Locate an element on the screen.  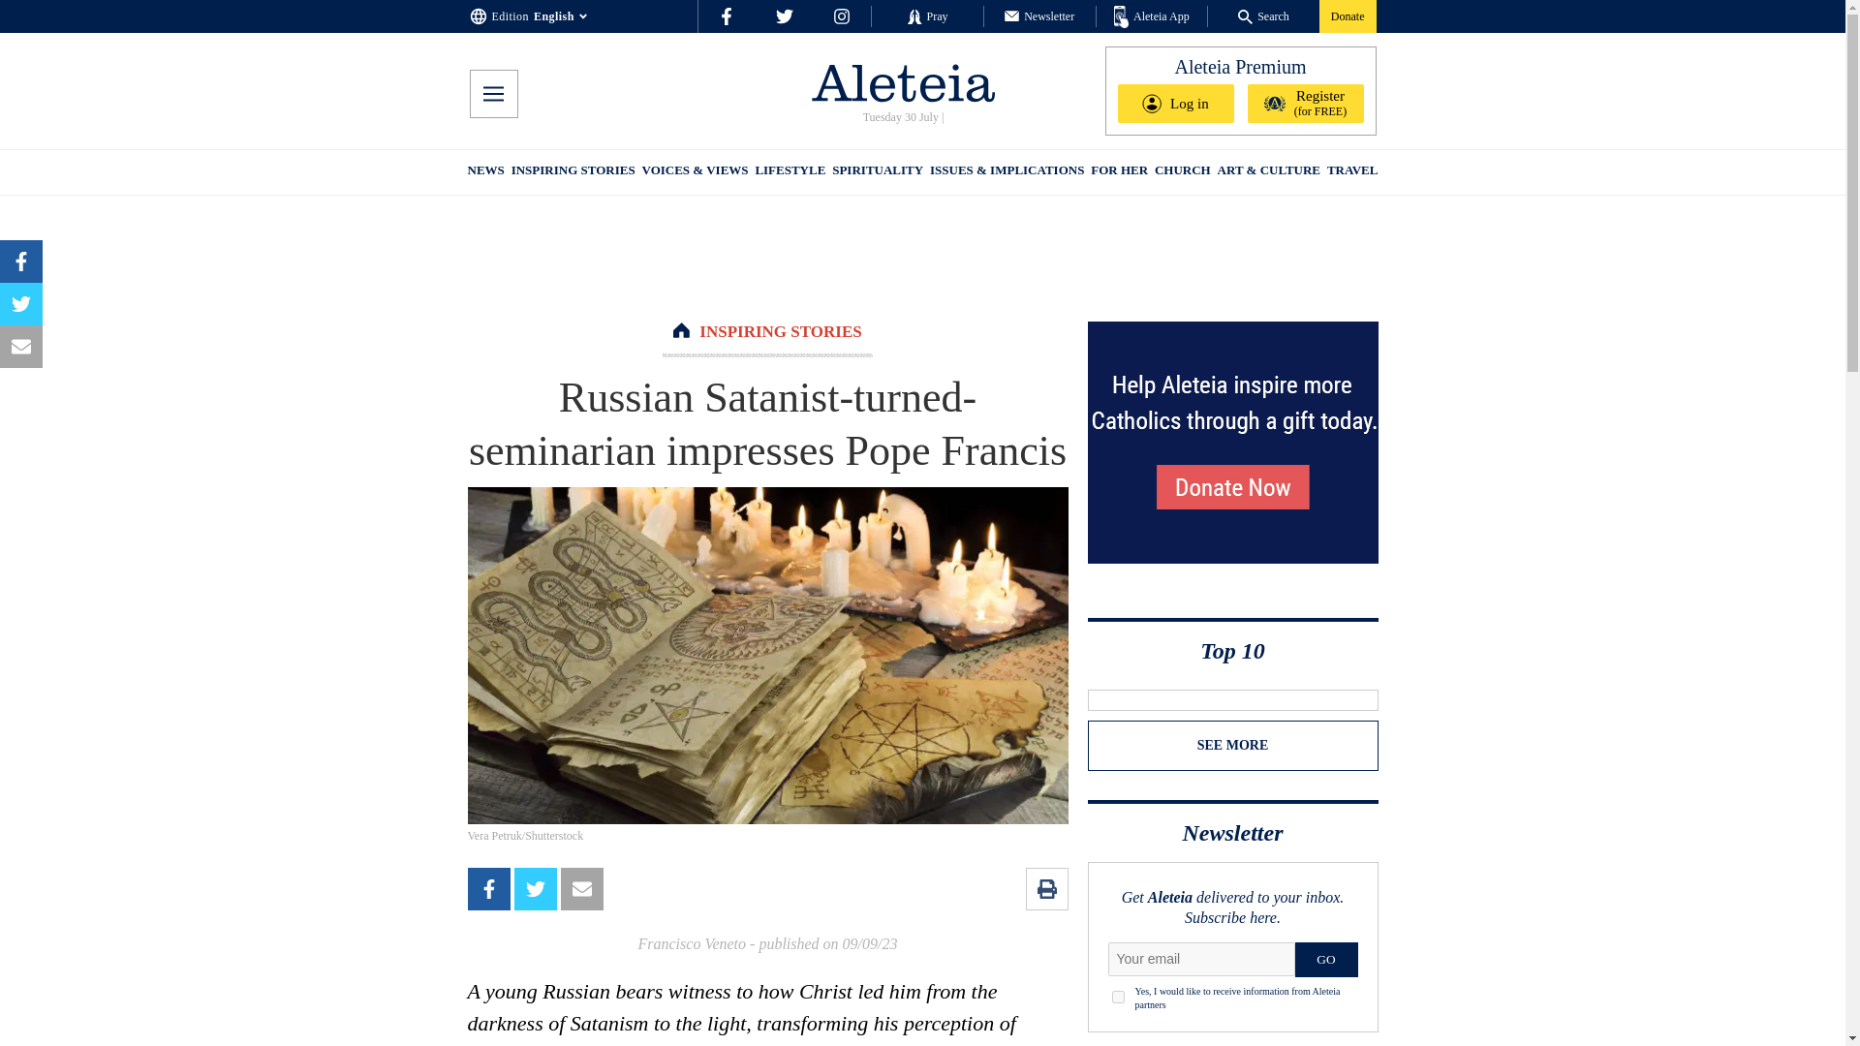
Aleteia App is located at coordinates (1152, 17).